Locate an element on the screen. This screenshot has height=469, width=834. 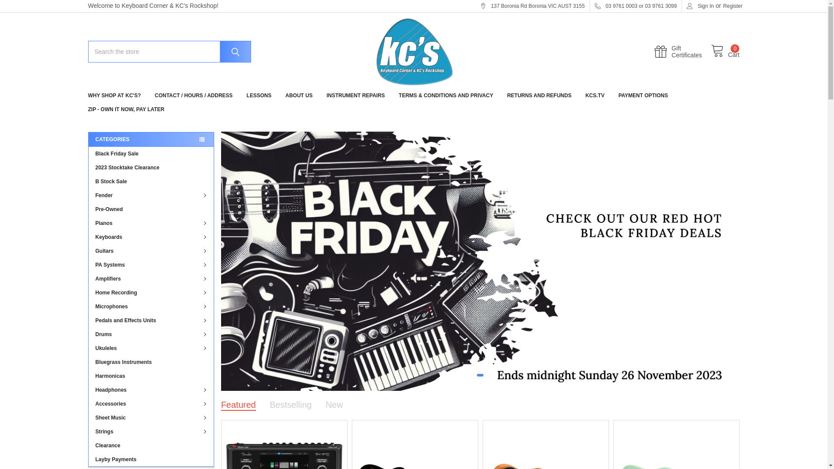
Layby Payments is located at coordinates (151, 459).